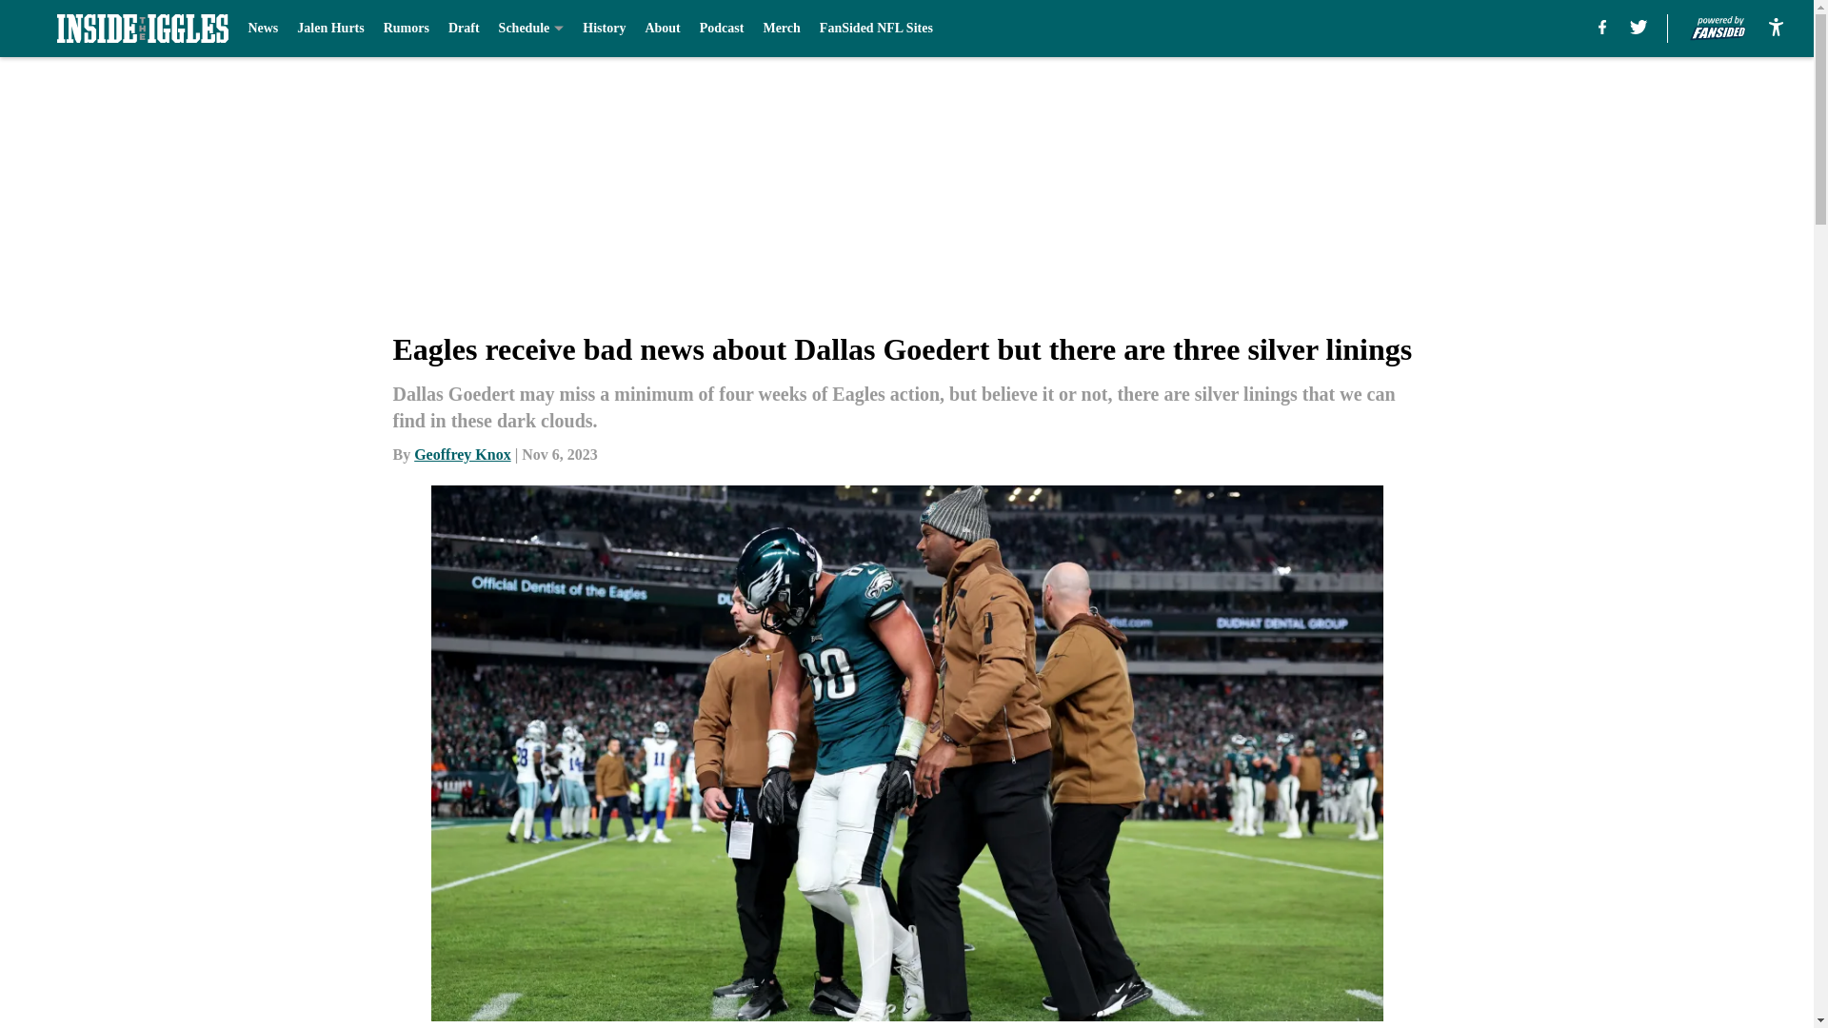  Describe the element at coordinates (329, 29) in the screenshot. I see `Jalen Hurts` at that location.